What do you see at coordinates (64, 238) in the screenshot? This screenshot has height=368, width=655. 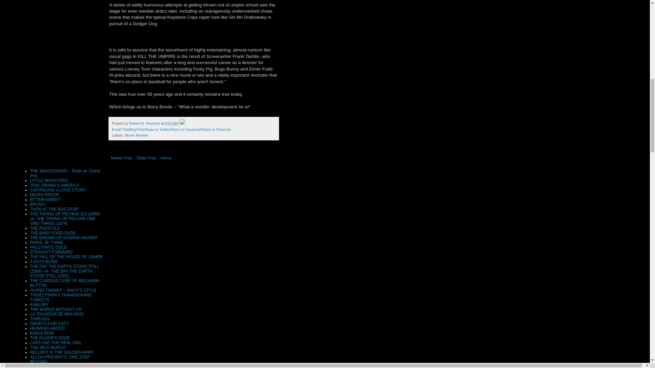 I see `THE ENIGMA OF KASPAR HAUSER` at bounding box center [64, 238].